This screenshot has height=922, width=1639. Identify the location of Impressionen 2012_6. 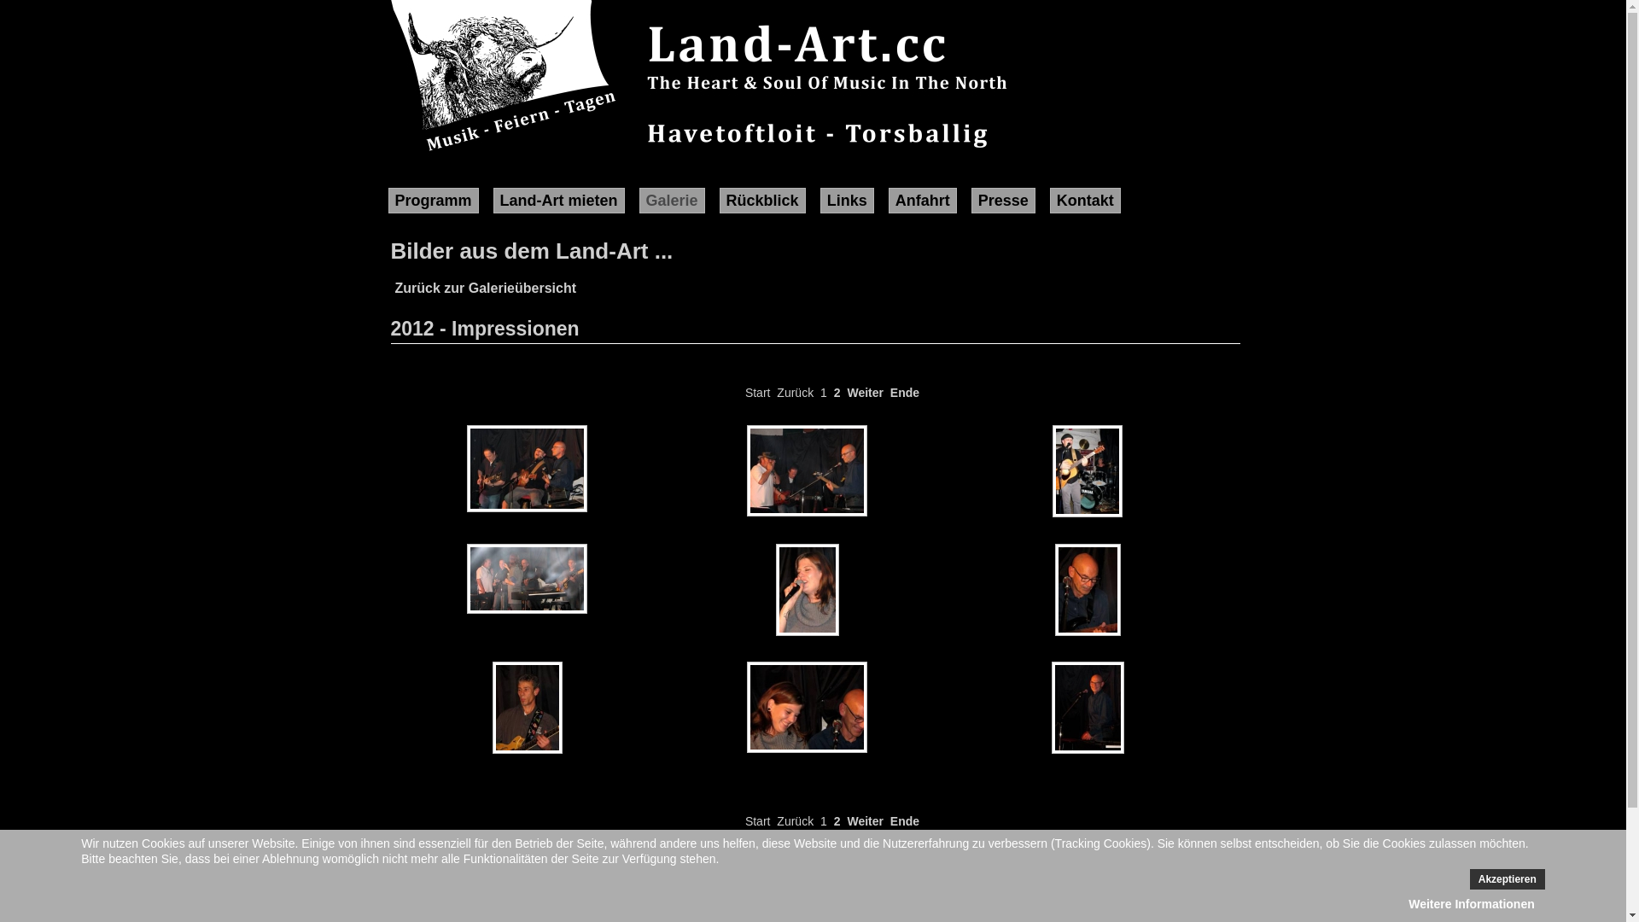
(1089, 592).